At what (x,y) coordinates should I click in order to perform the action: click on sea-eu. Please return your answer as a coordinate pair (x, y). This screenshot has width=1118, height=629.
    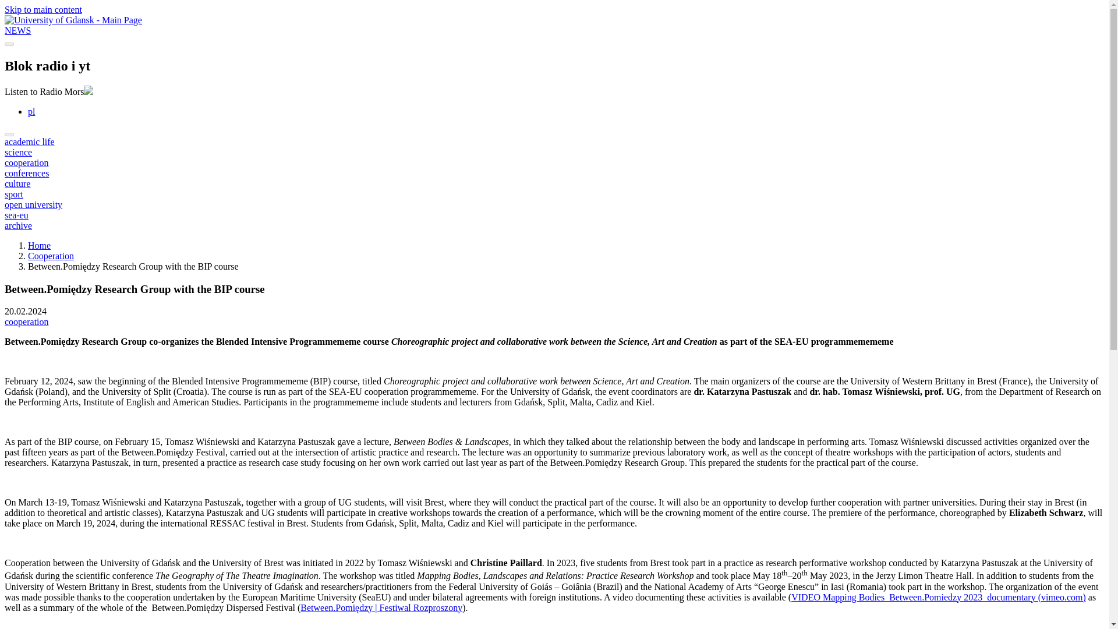
    Looking at the image, I should click on (16, 215).